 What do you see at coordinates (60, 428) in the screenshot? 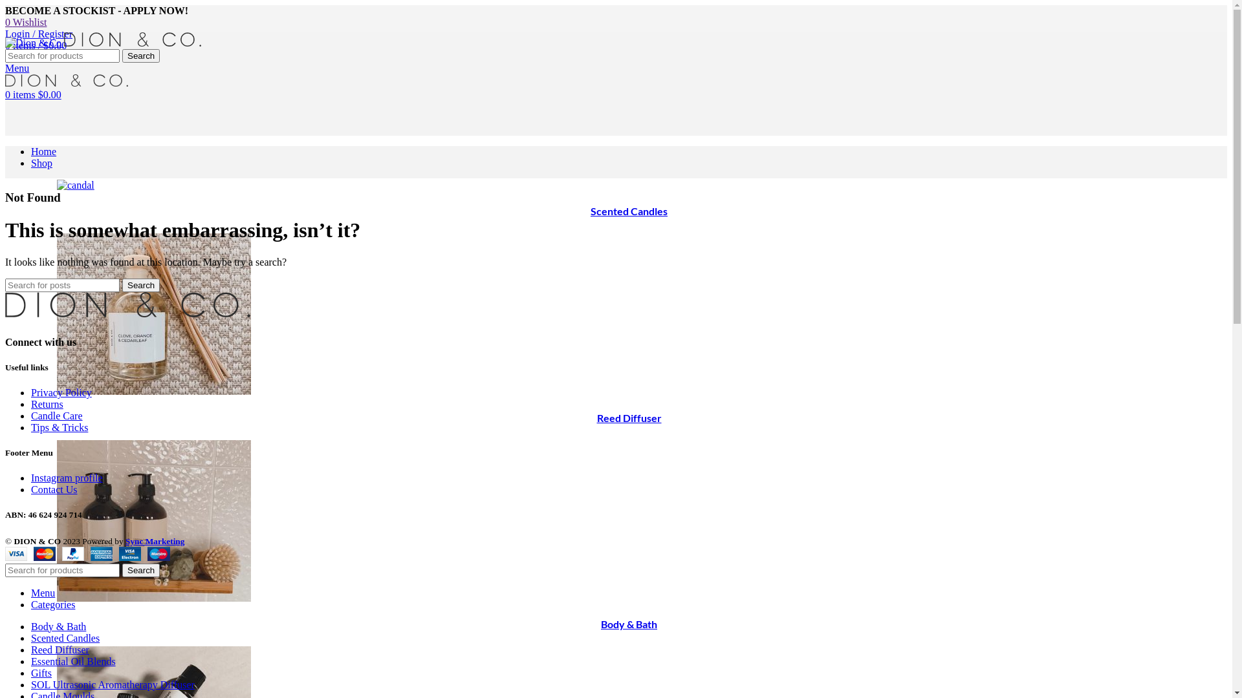
I see `Tips & Tricks` at bounding box center [60, 428].